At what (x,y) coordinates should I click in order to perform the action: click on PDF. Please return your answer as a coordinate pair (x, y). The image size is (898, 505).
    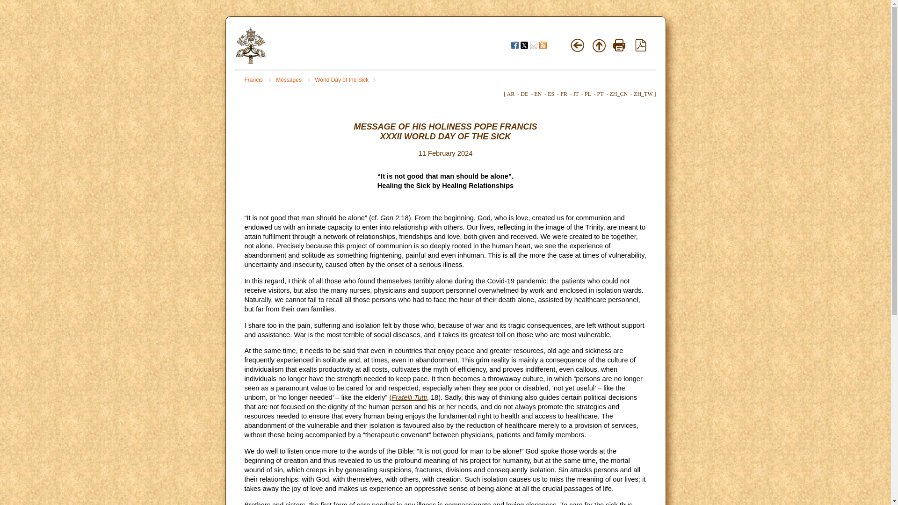
    Looking at the image, I should click on (641, 49).